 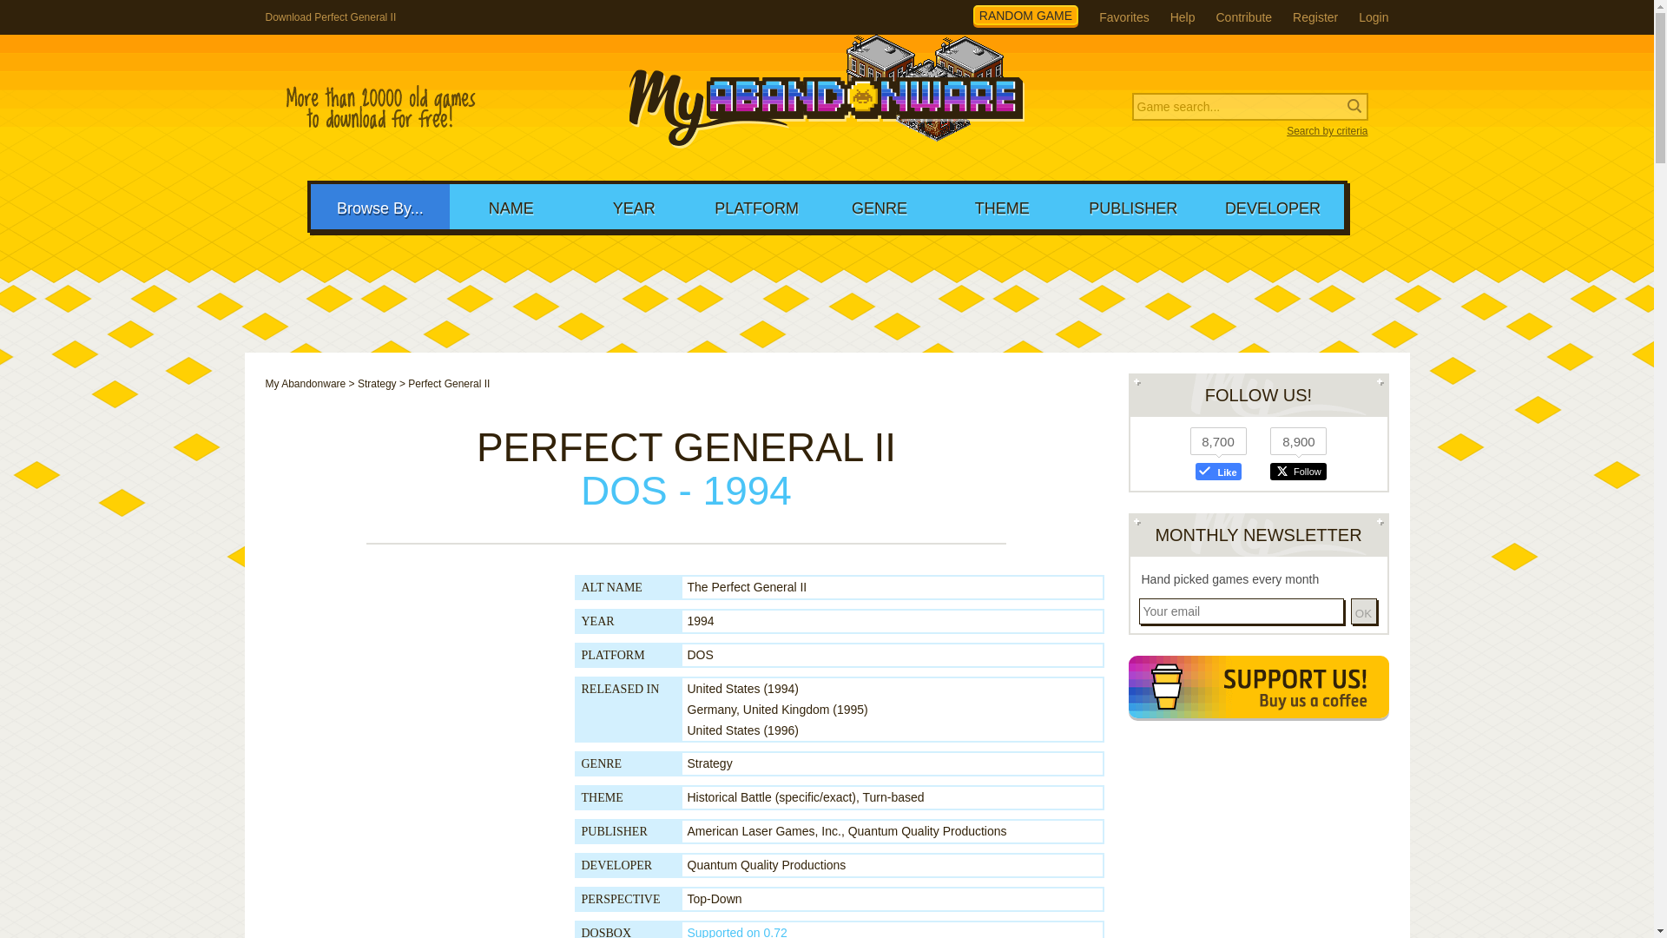 I want to click on My Abandonware, so click(x=306, y=384).